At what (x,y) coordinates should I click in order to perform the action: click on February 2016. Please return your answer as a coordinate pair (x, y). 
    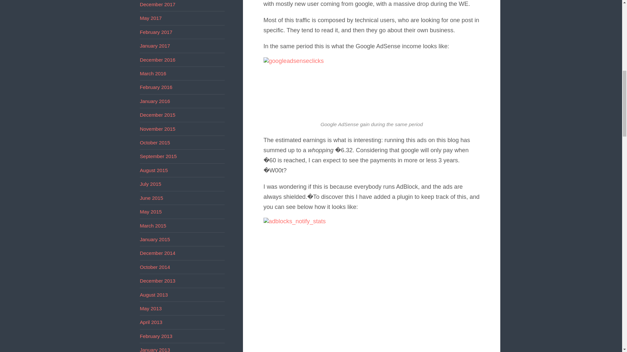
    Looking at the image, I should click on (156, 87).